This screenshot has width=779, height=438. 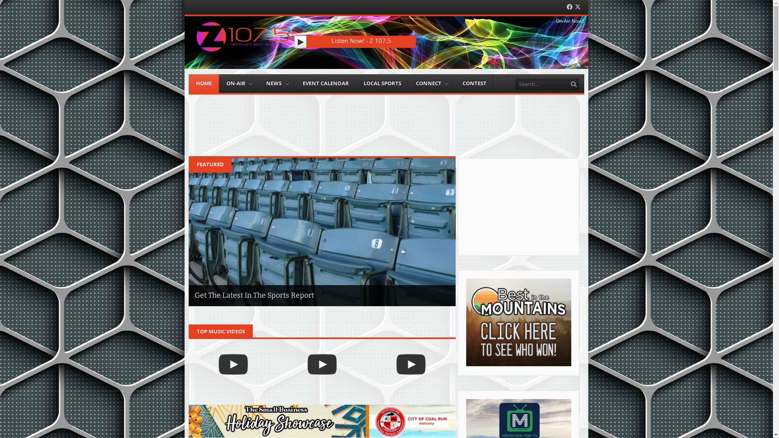 I want to click on CONTEST, so click(x=475, y=84).